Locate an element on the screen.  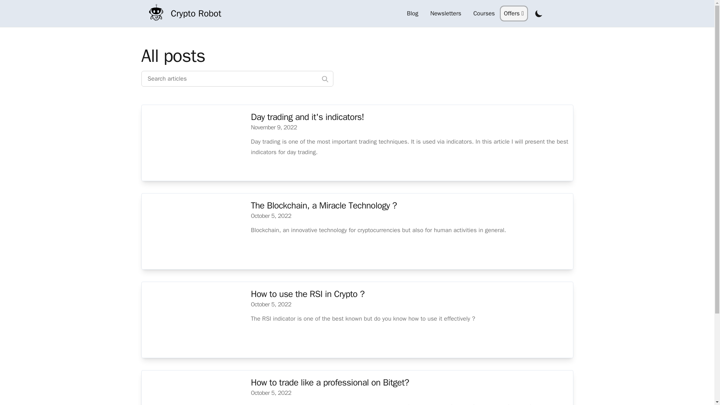
How to trade like a professional on Bitget? is located at coordinates (332, 382).